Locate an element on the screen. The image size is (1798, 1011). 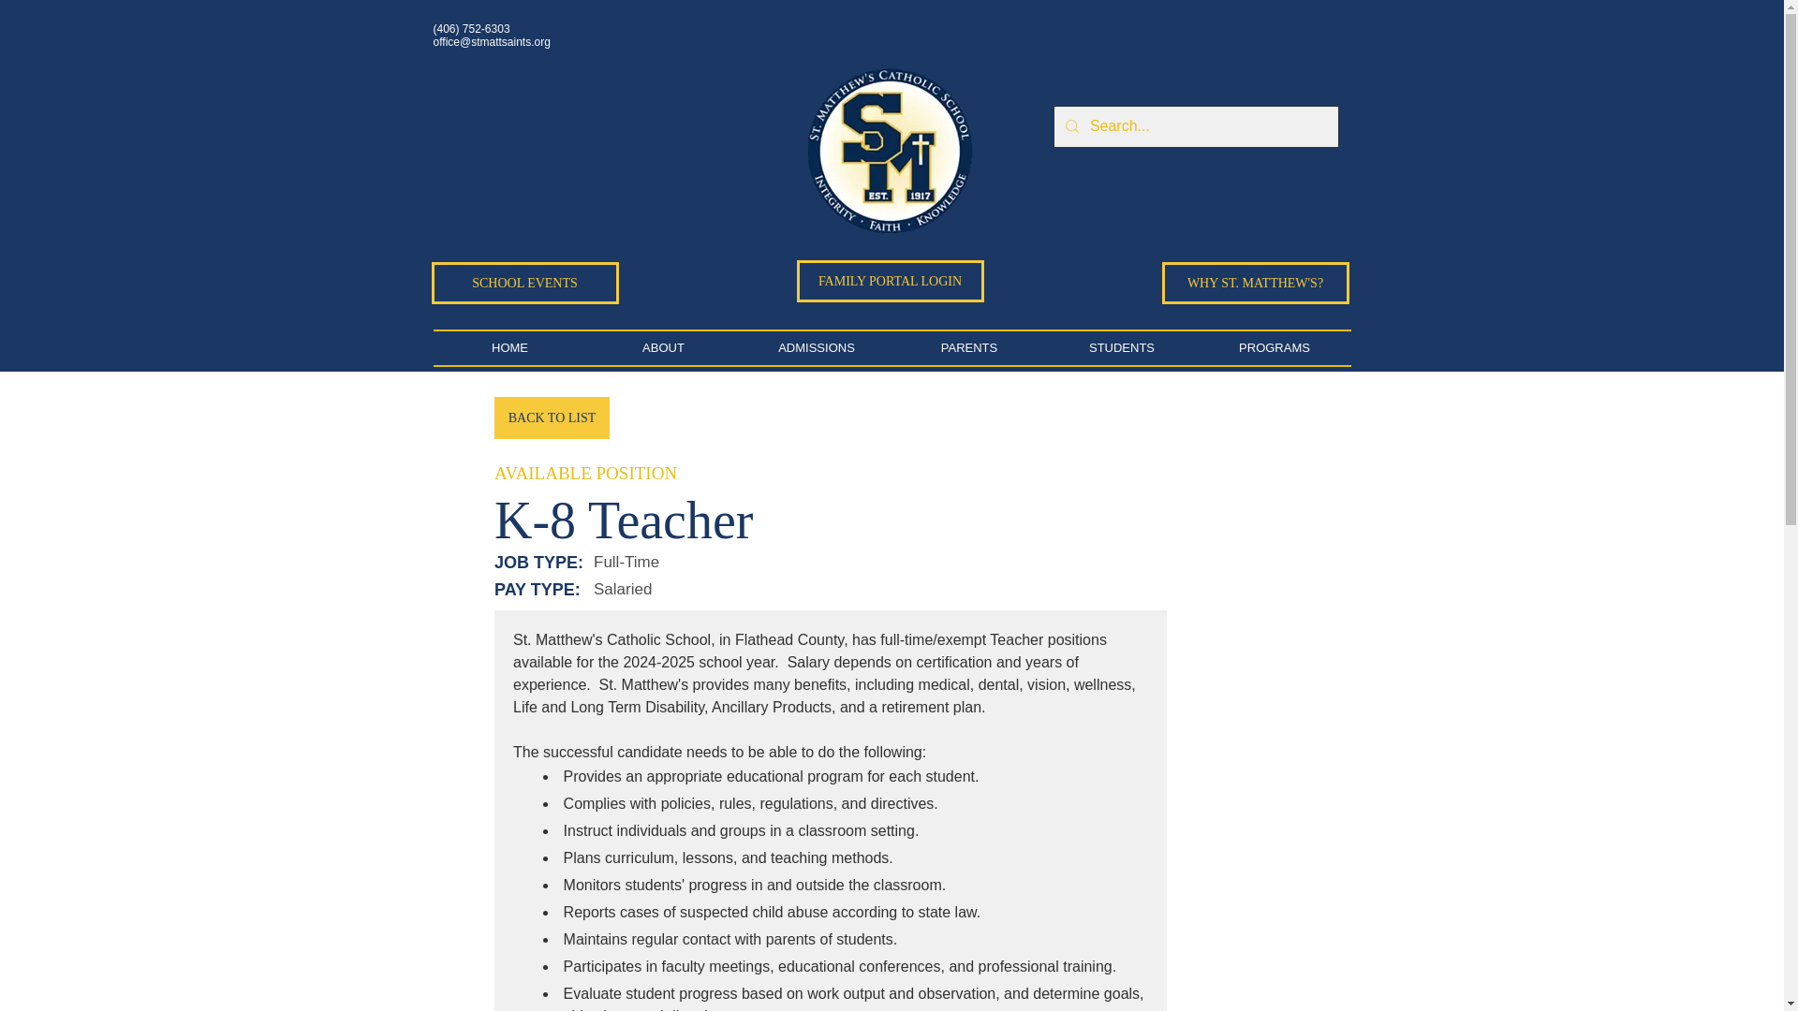
SCHOOL EVENTS is located at coordinates (524, 283).